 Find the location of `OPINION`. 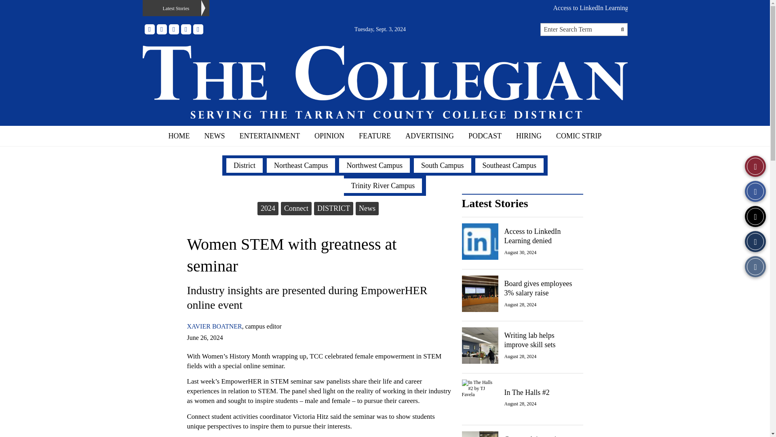

OPINION is located at coordinates (329, 136).